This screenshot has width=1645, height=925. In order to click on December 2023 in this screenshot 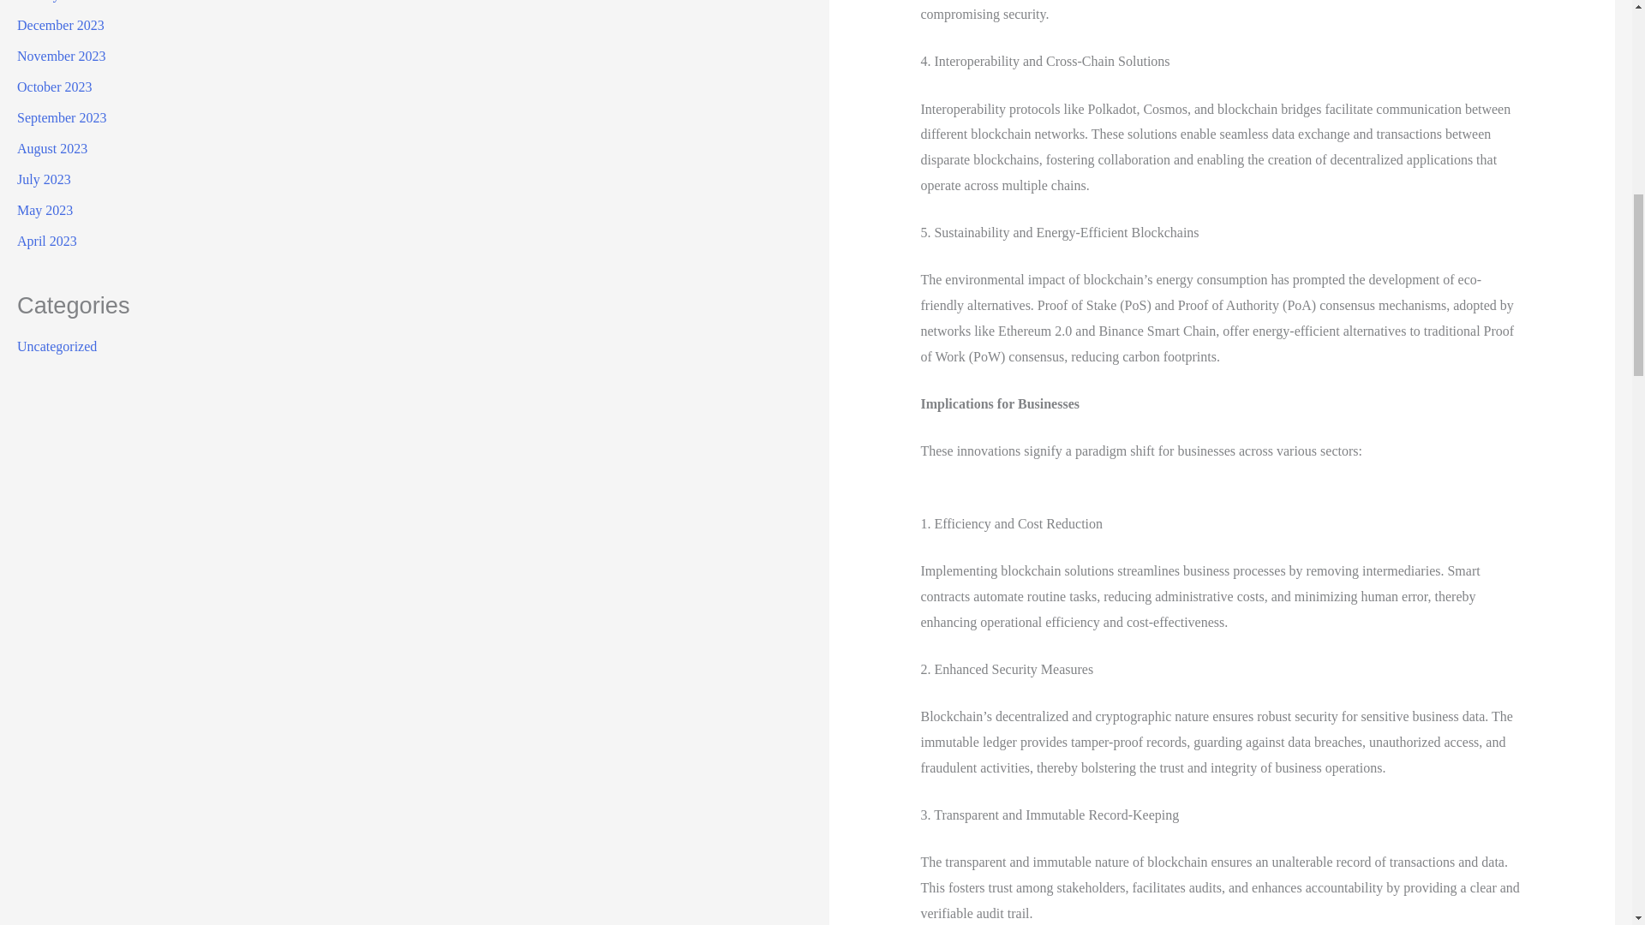, I will do `click(60, 24)`.